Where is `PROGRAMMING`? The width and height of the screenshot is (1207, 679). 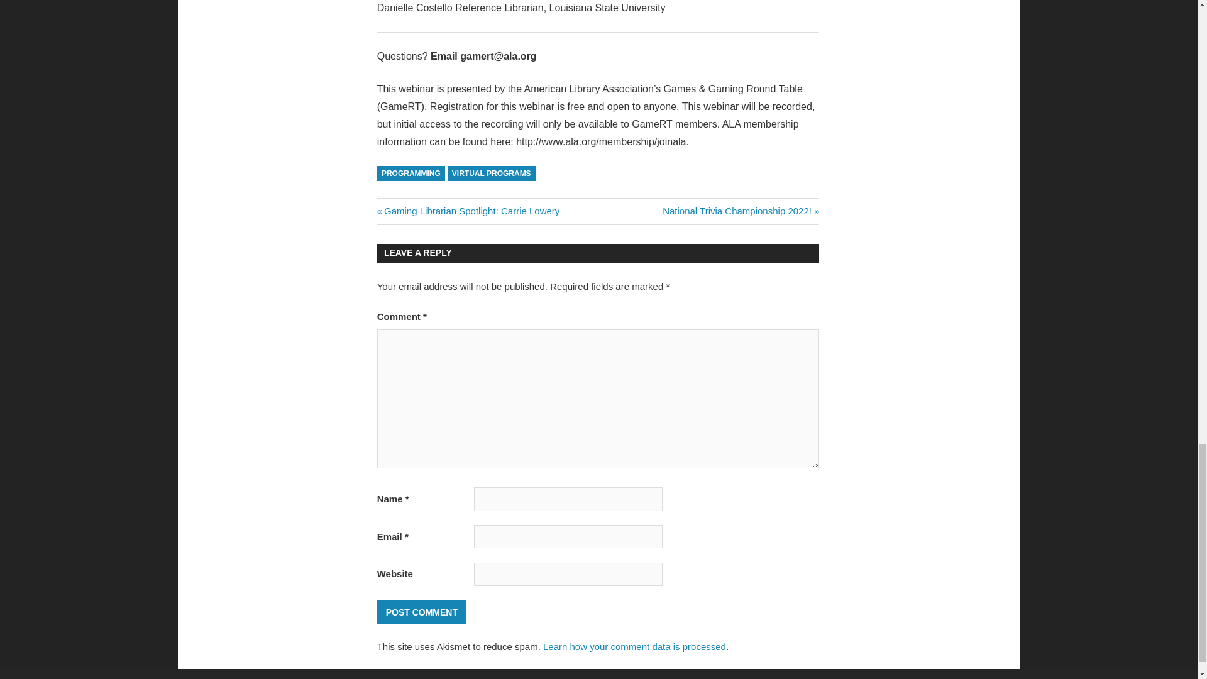 PROGRAMMING is located at coordinates (635, 646).